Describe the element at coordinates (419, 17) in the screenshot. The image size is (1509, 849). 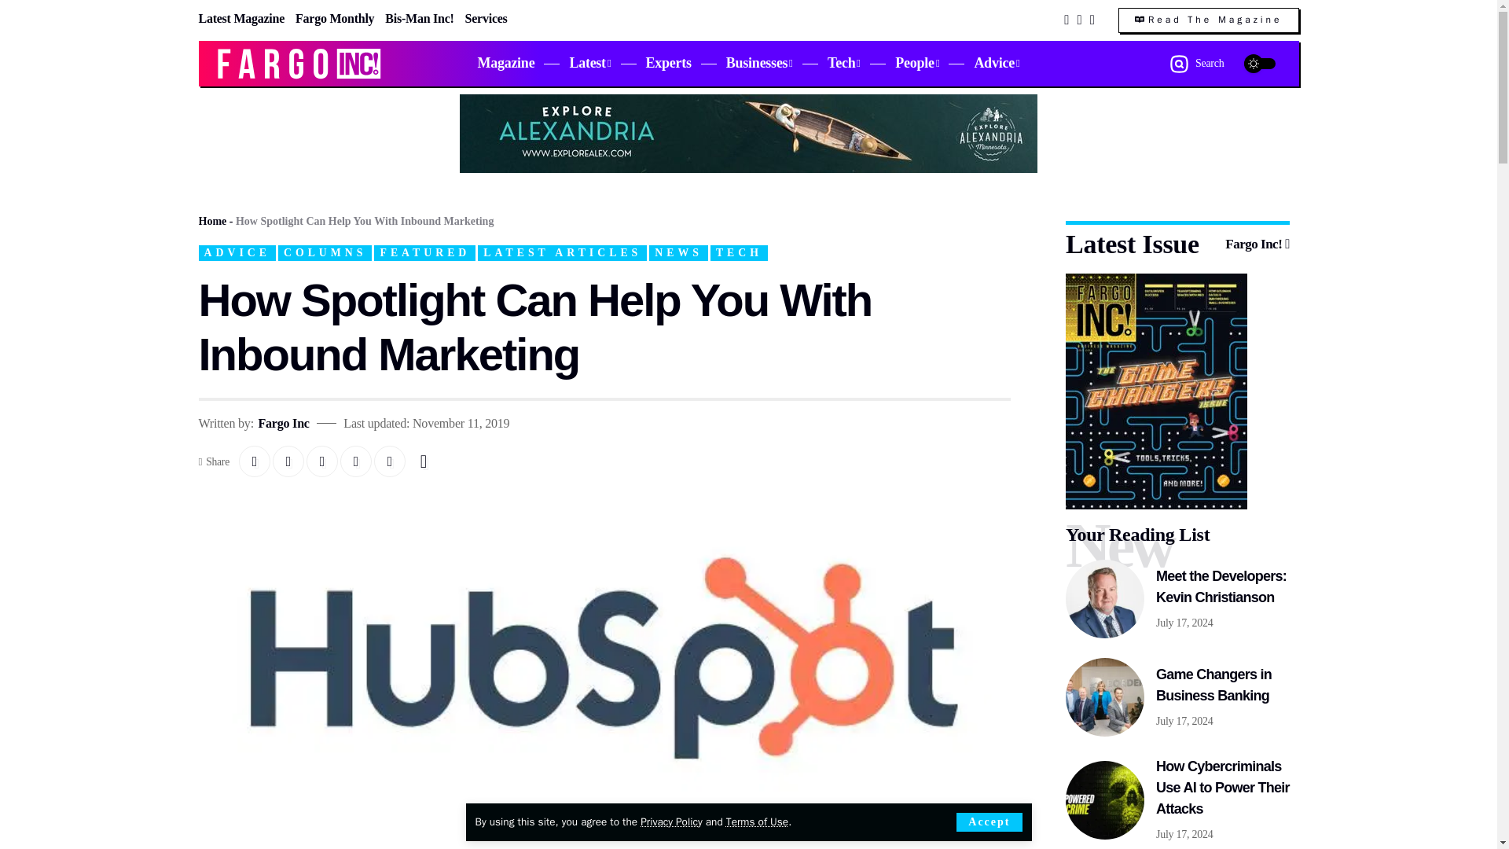
I see `Bis-Man Inc!` at that location.